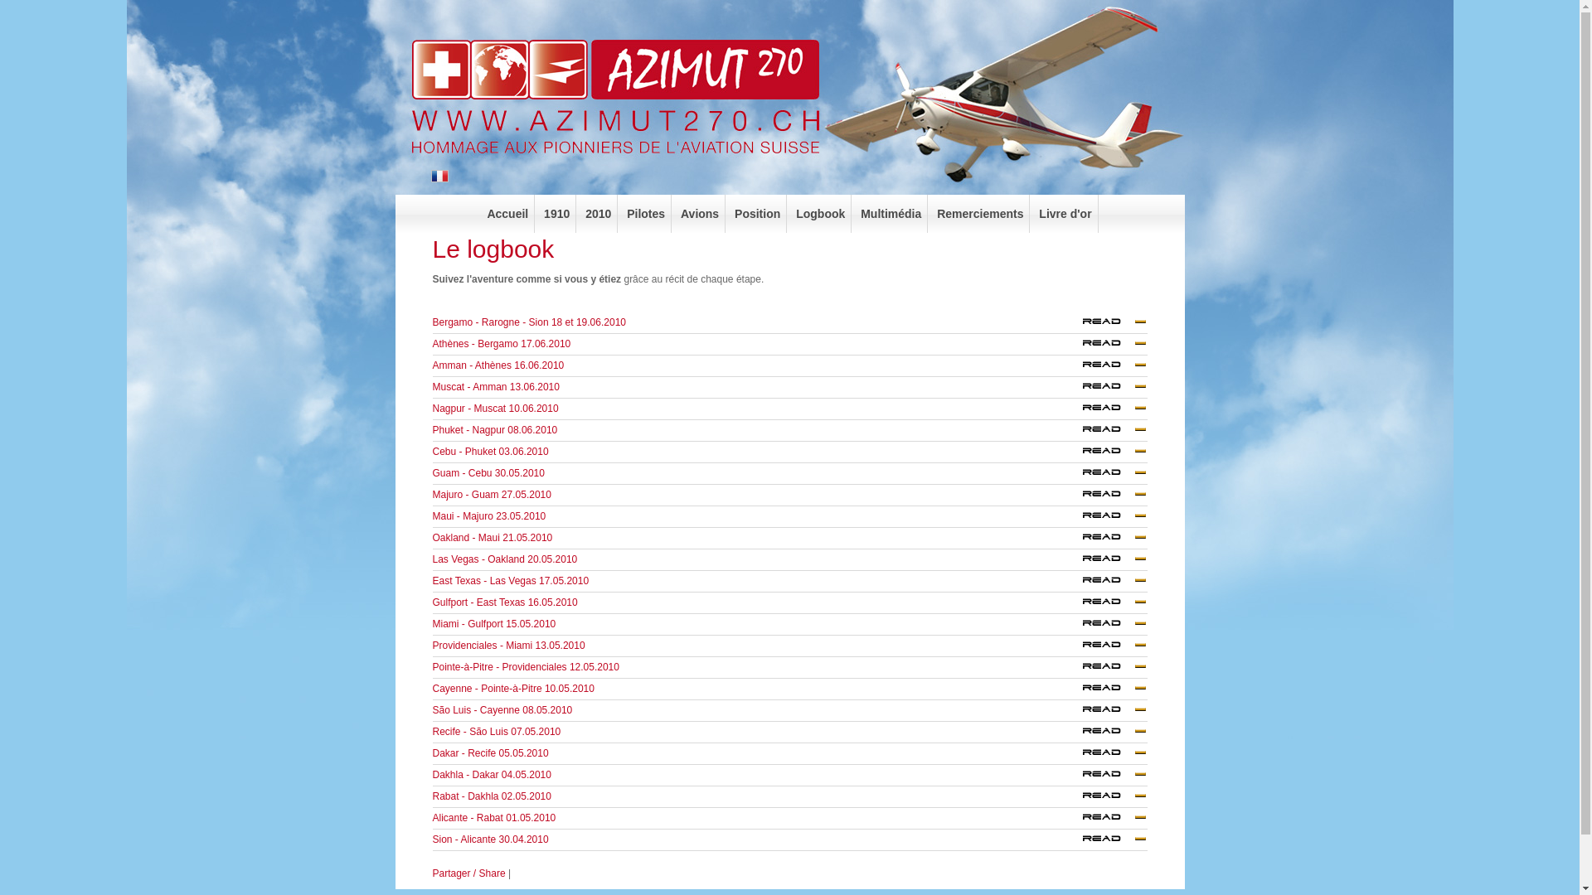 This screenshot has width=1592, height=895. Describe the element at coordinates (1110, 412) in the screenshot. I see `Nagpur - Muscat 10.06.2010` at that location.